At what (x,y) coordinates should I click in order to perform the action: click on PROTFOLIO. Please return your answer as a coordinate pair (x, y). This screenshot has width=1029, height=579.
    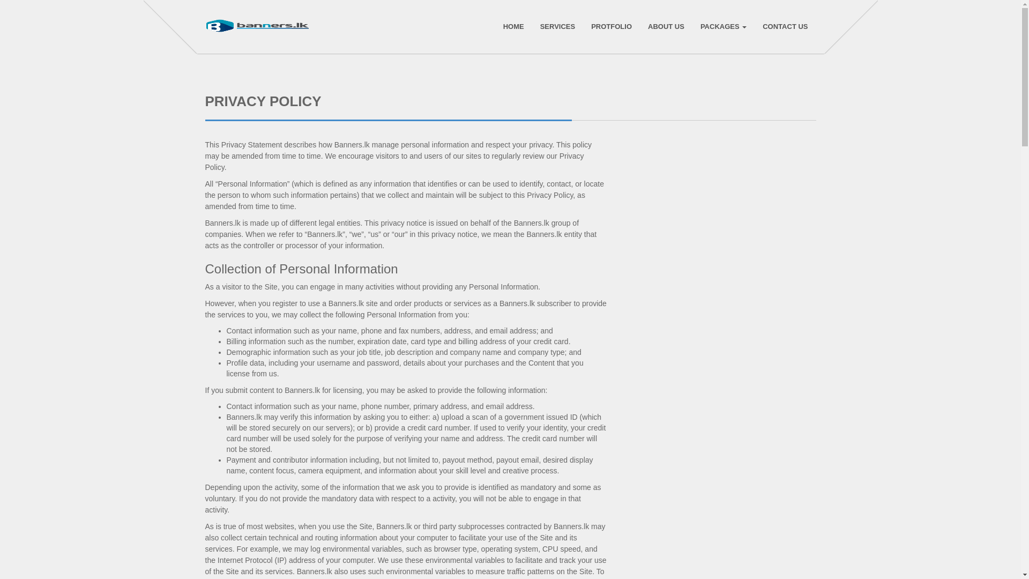
    Looking at the image, I should click on (611, 27).